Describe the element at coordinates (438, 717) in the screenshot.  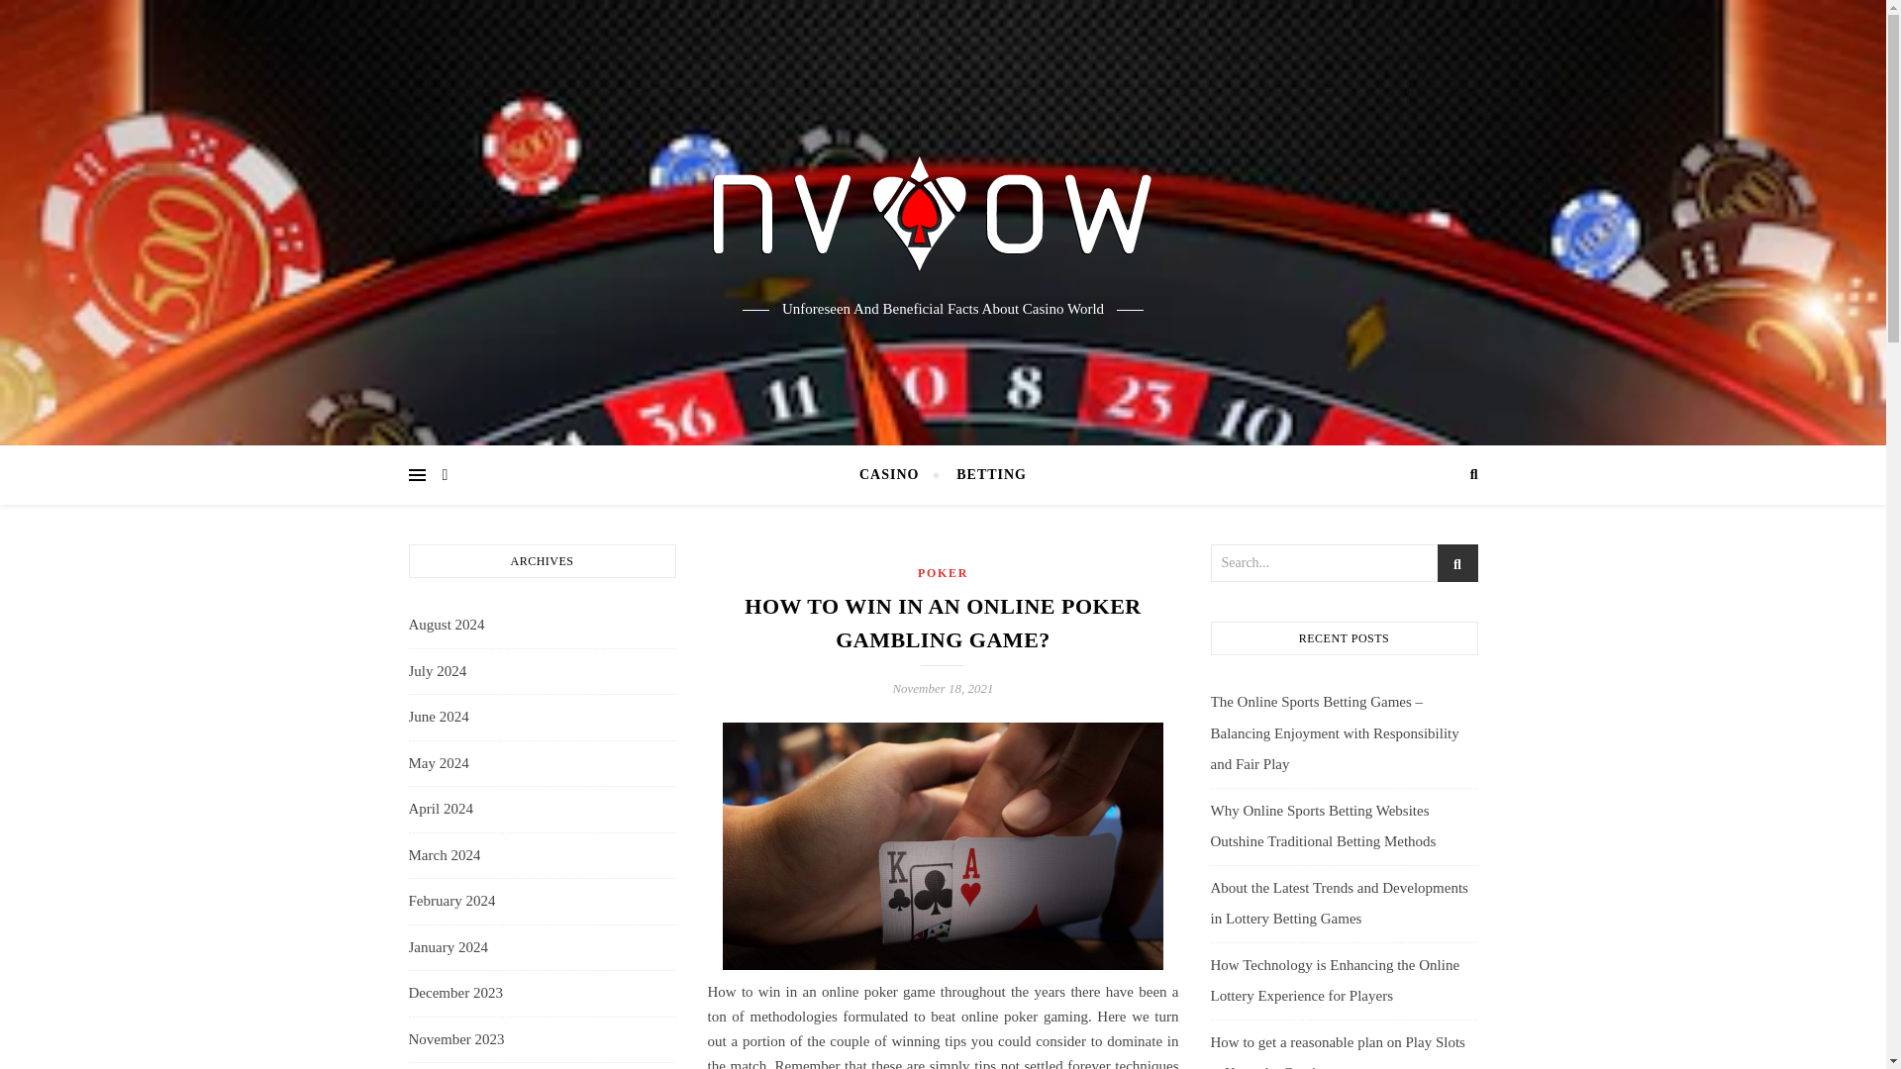
I see `June 2024` at that location.